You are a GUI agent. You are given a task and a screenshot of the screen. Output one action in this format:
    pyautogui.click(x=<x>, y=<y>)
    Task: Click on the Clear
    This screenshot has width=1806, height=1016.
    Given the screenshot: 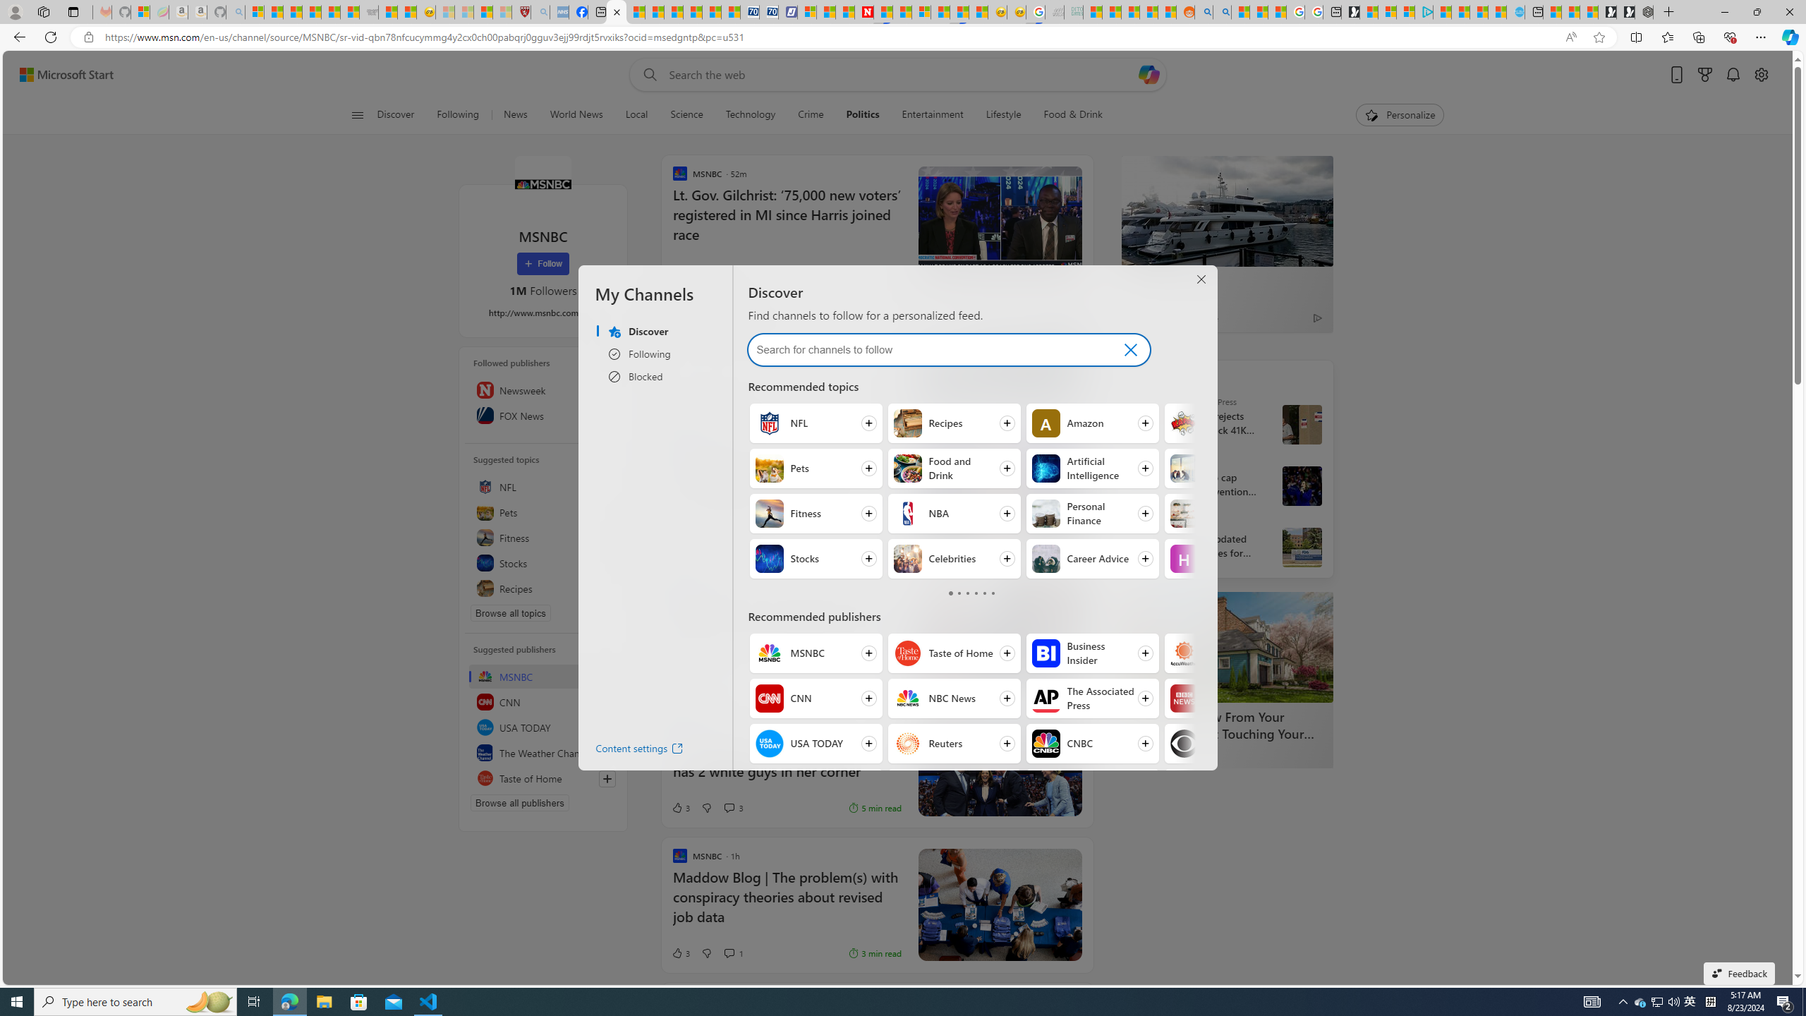 What is the action you would take?
    pyautogui.click(x=1129, y=350)
    